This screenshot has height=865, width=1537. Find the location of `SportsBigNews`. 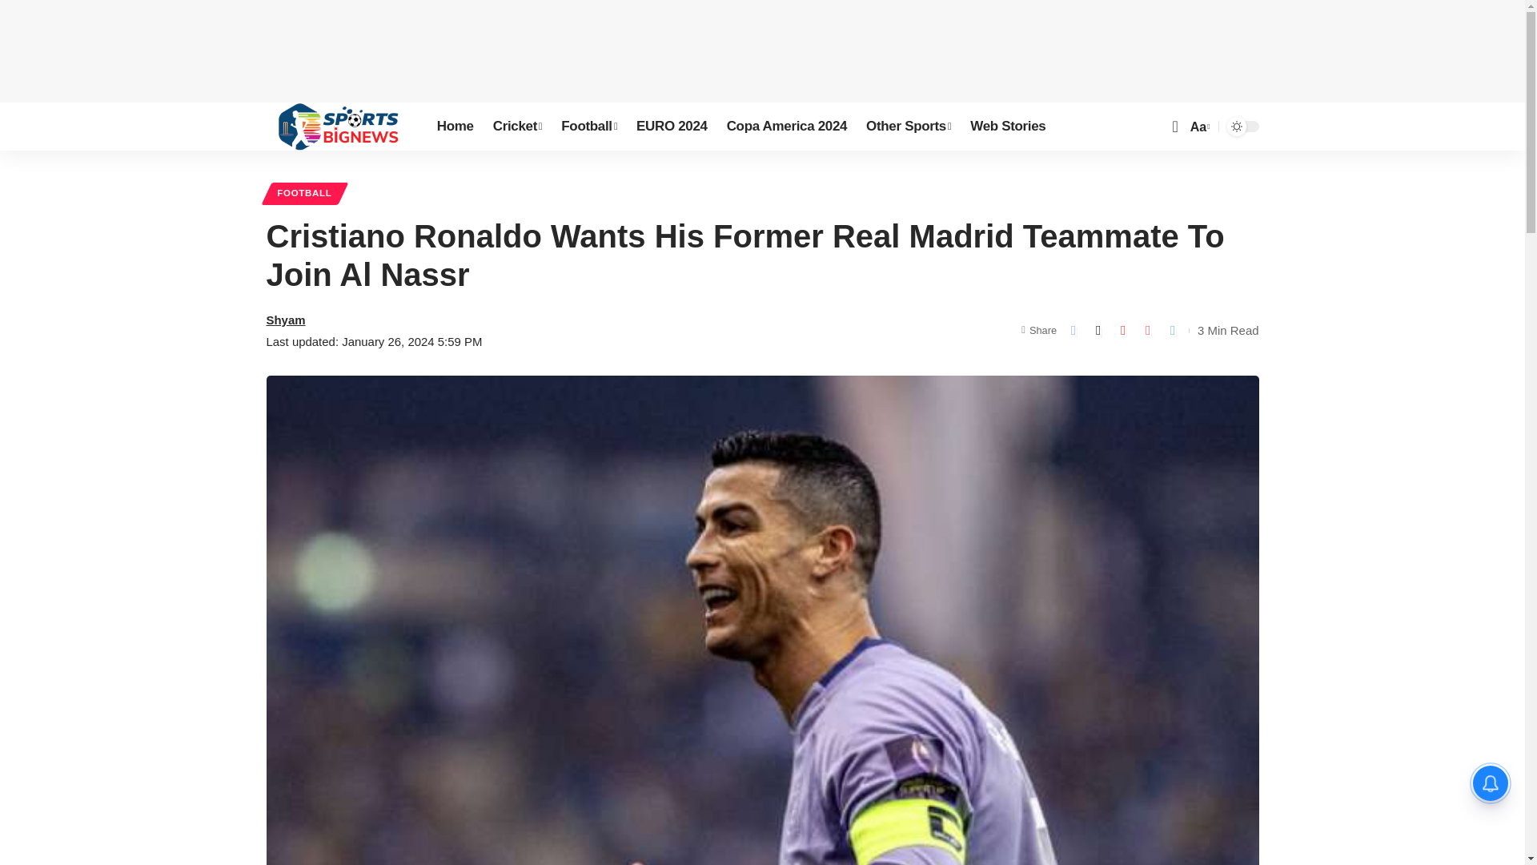

SportsBigNews is located at coordinates (338, 127).